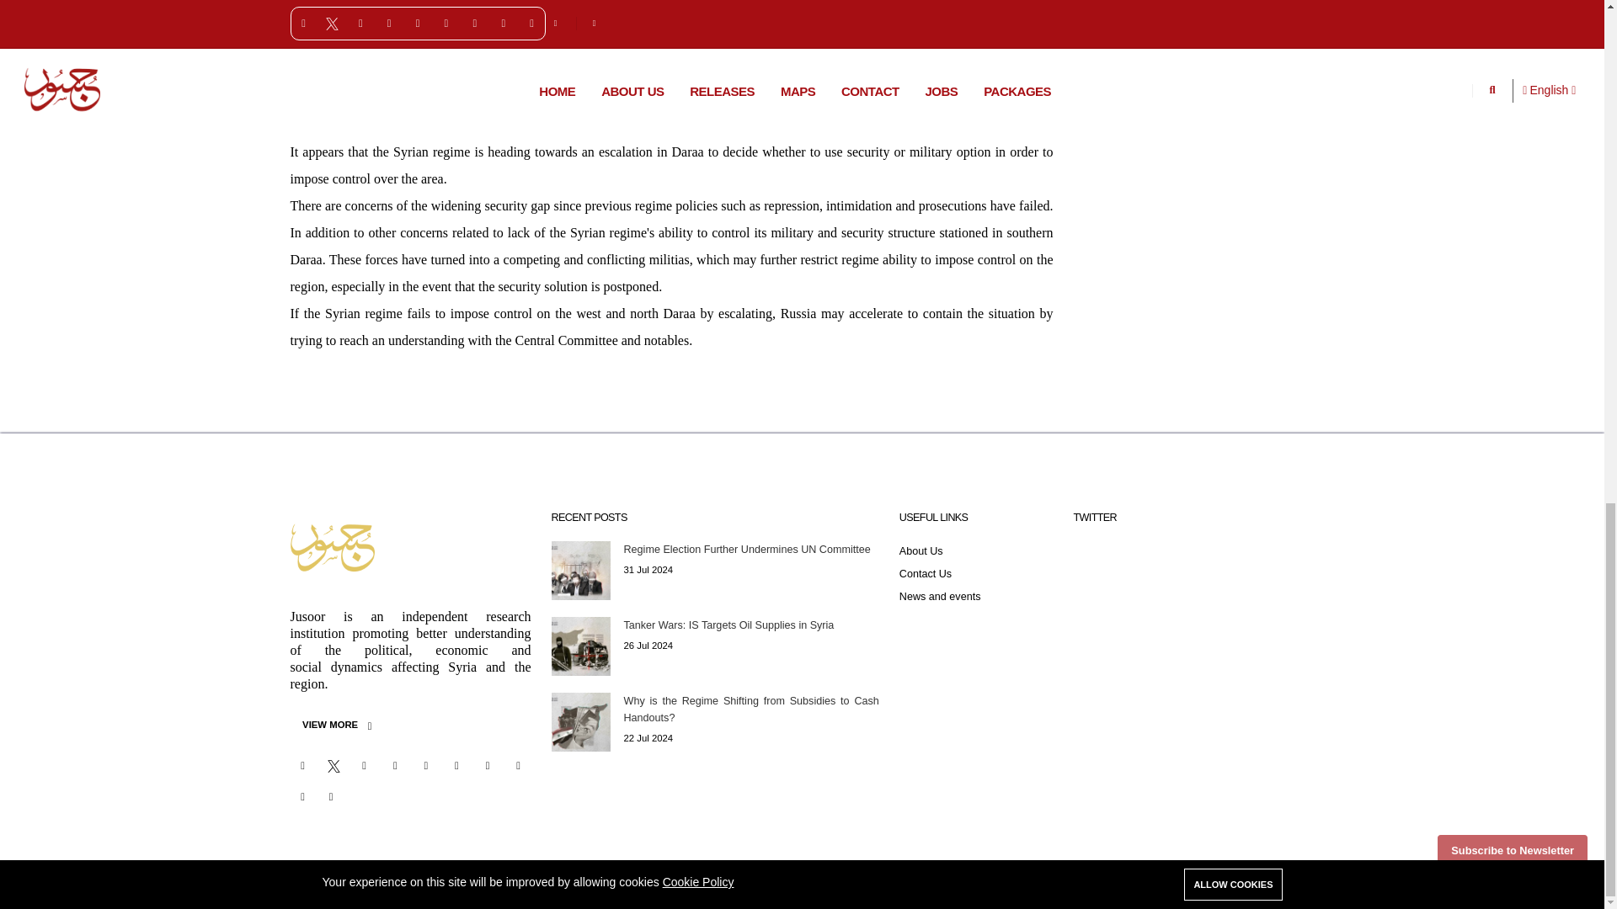 The width and height of the screenshot is (1617, 909). Describe the element at coordinates (364, 766) in the screenshot. I see `Instagram` at that location.